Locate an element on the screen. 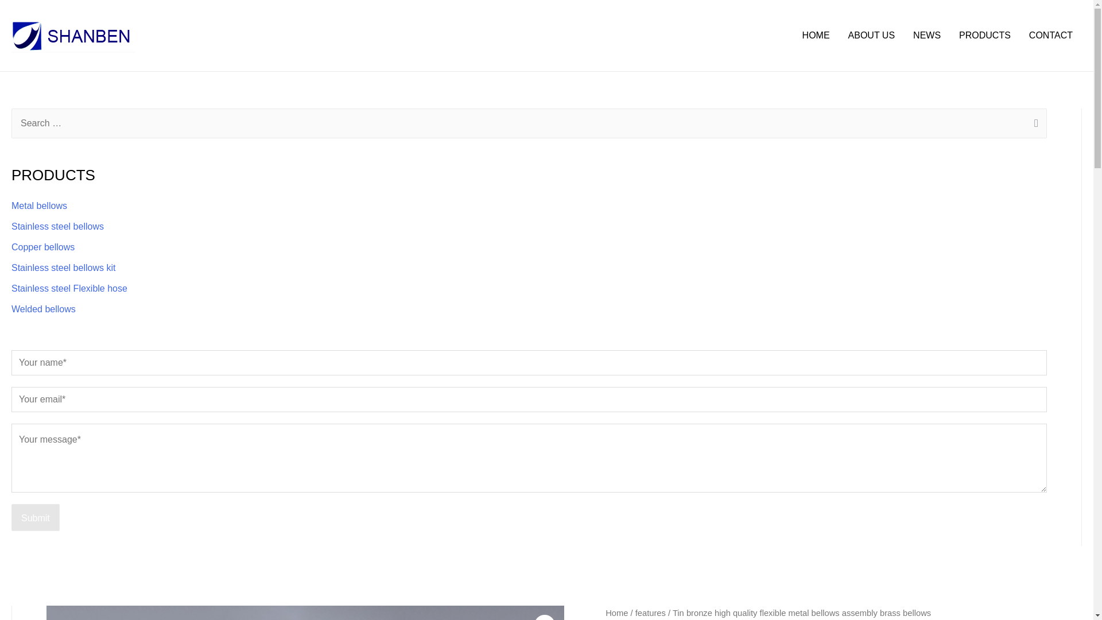 This screenshot has width=1102, height=620. ABOUT US is located at coordinates (871, 36).